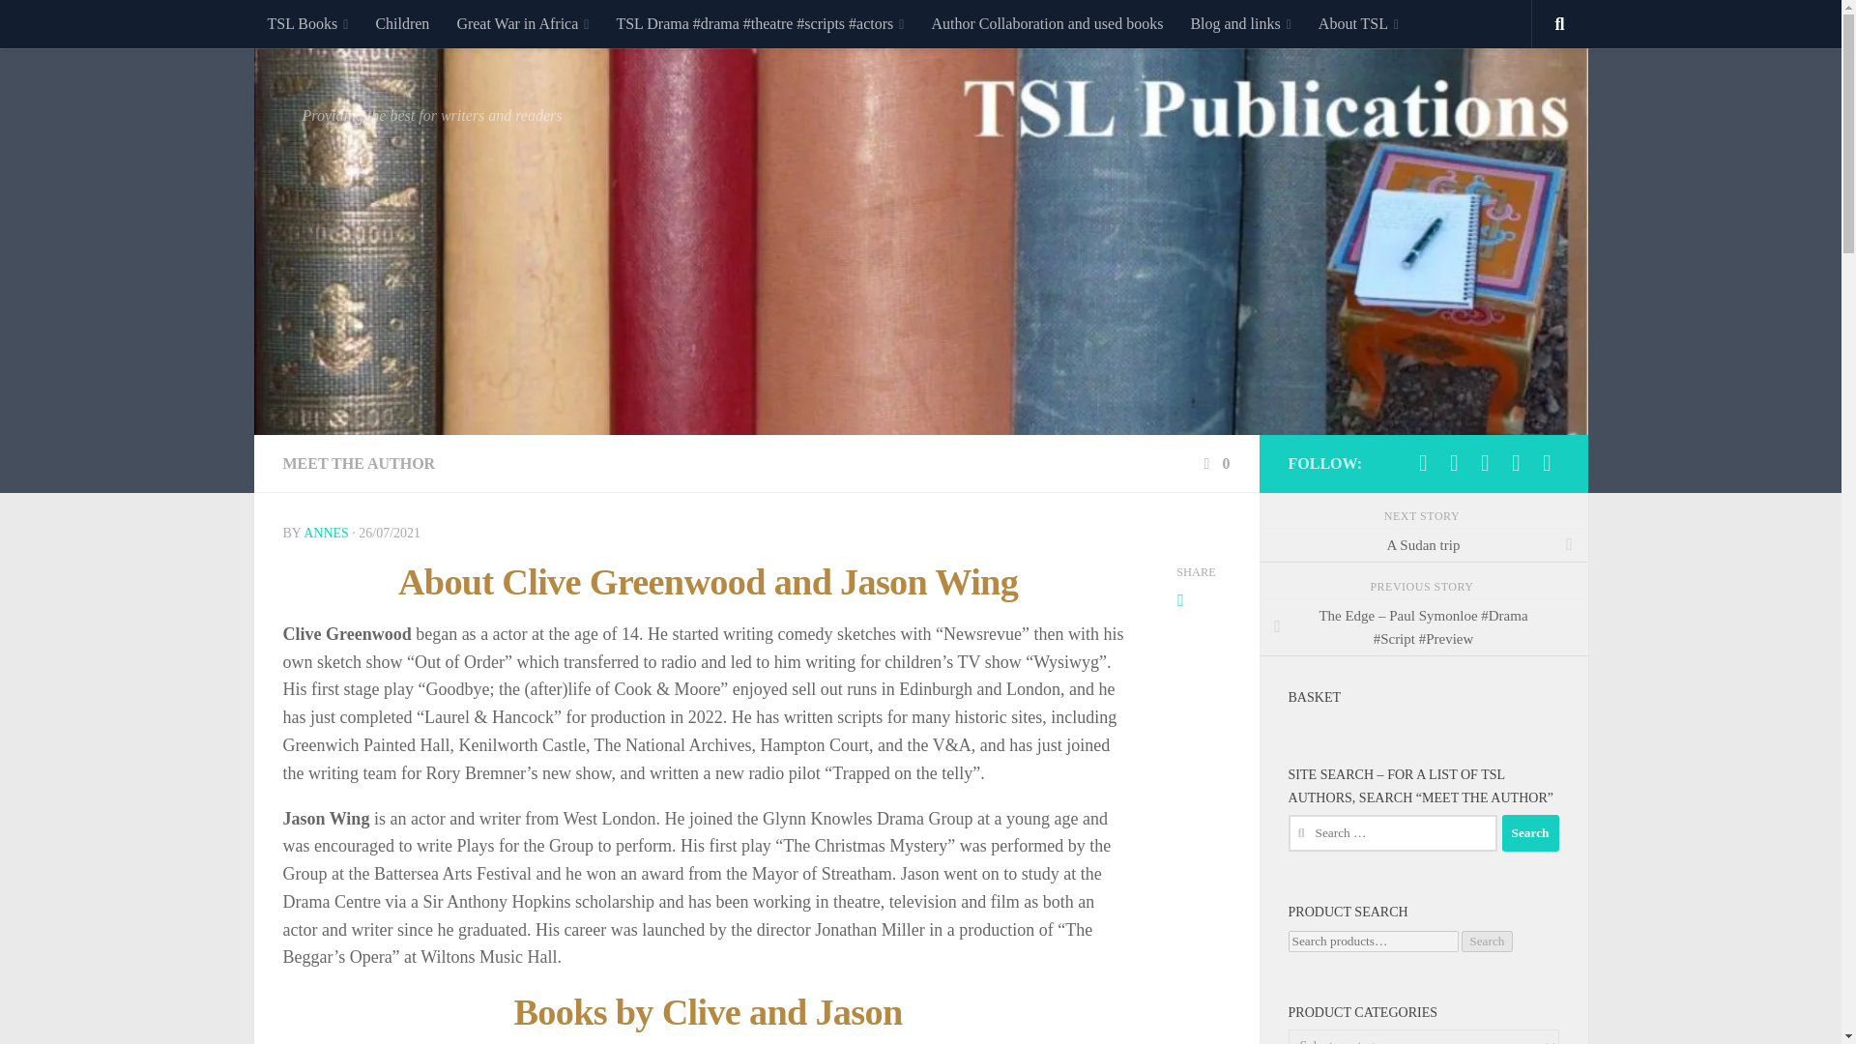 This screenshot has height=1044, width=1856. Describe the element at coordinates (358, 463) in the screenshot. I see `MEET THE AUTHOR` at that location.